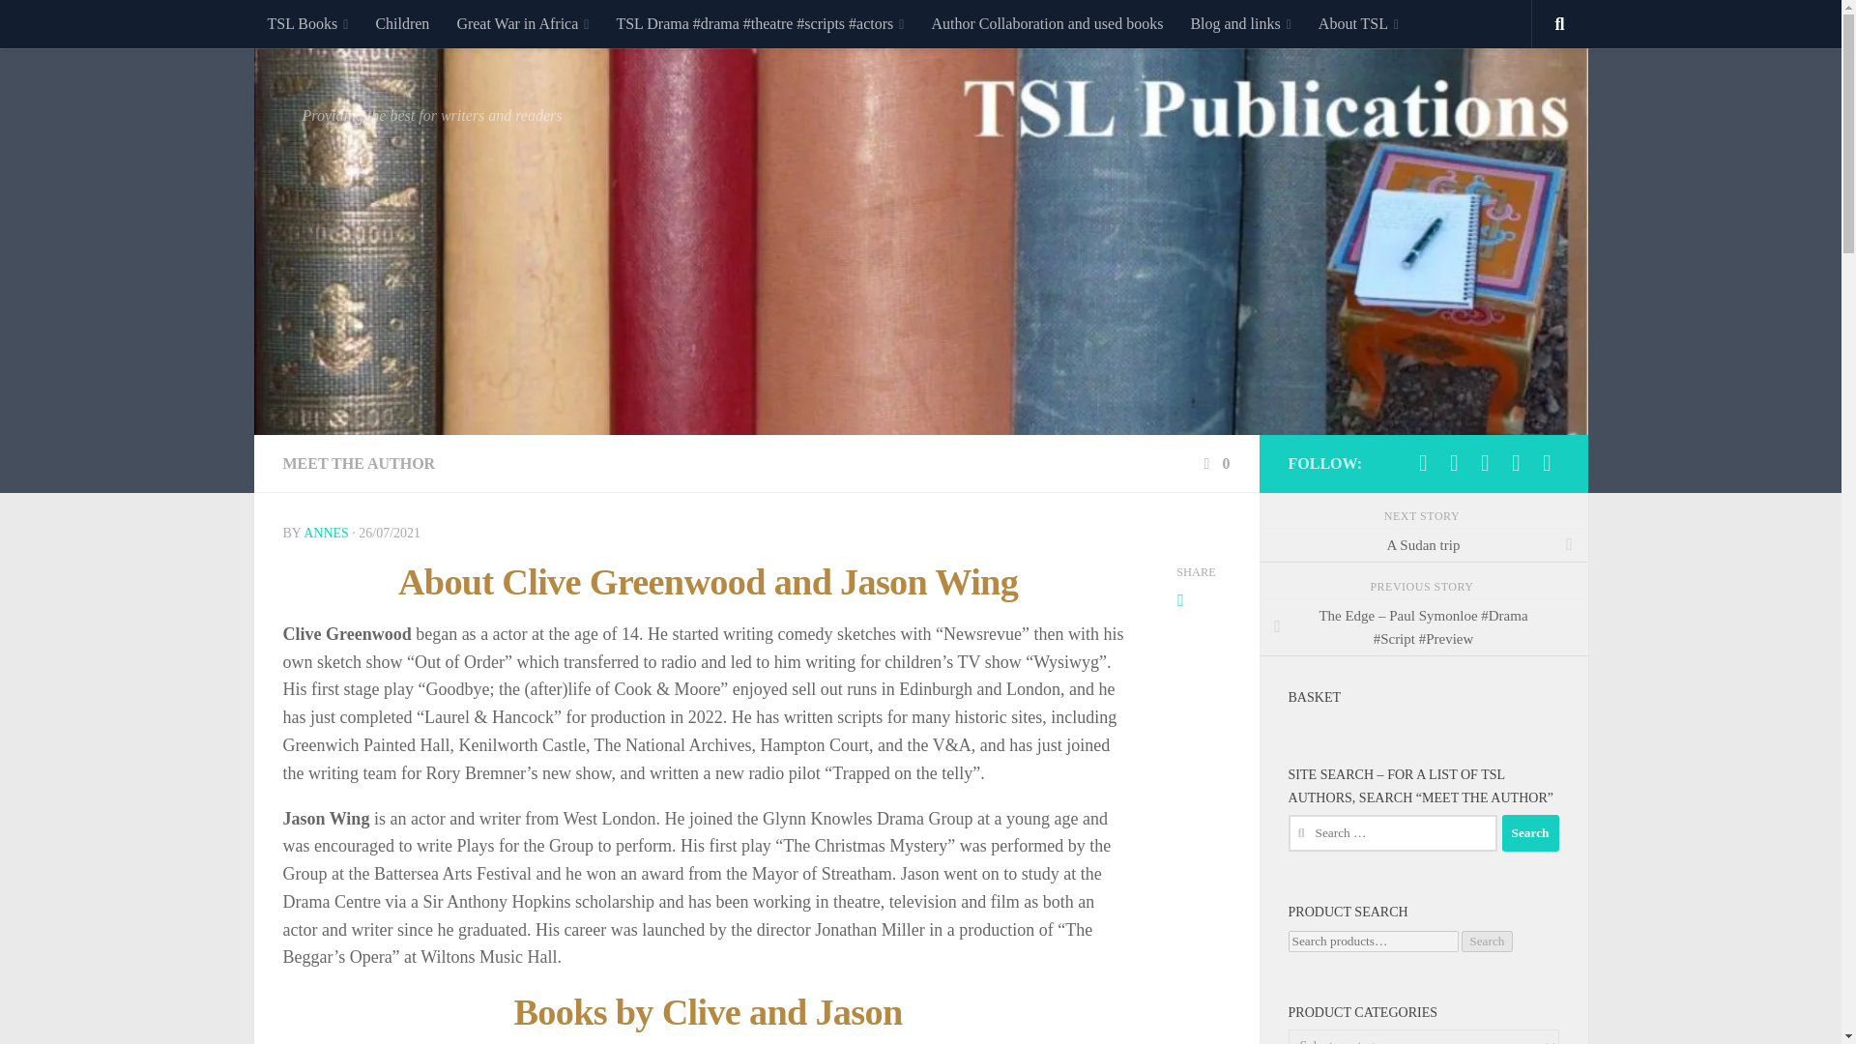 This screenshot has height=1044, width=1856. Describe the element at coordinates (358, 463) in the screenshot. I see `MEET THE AUTHOR` at that location.